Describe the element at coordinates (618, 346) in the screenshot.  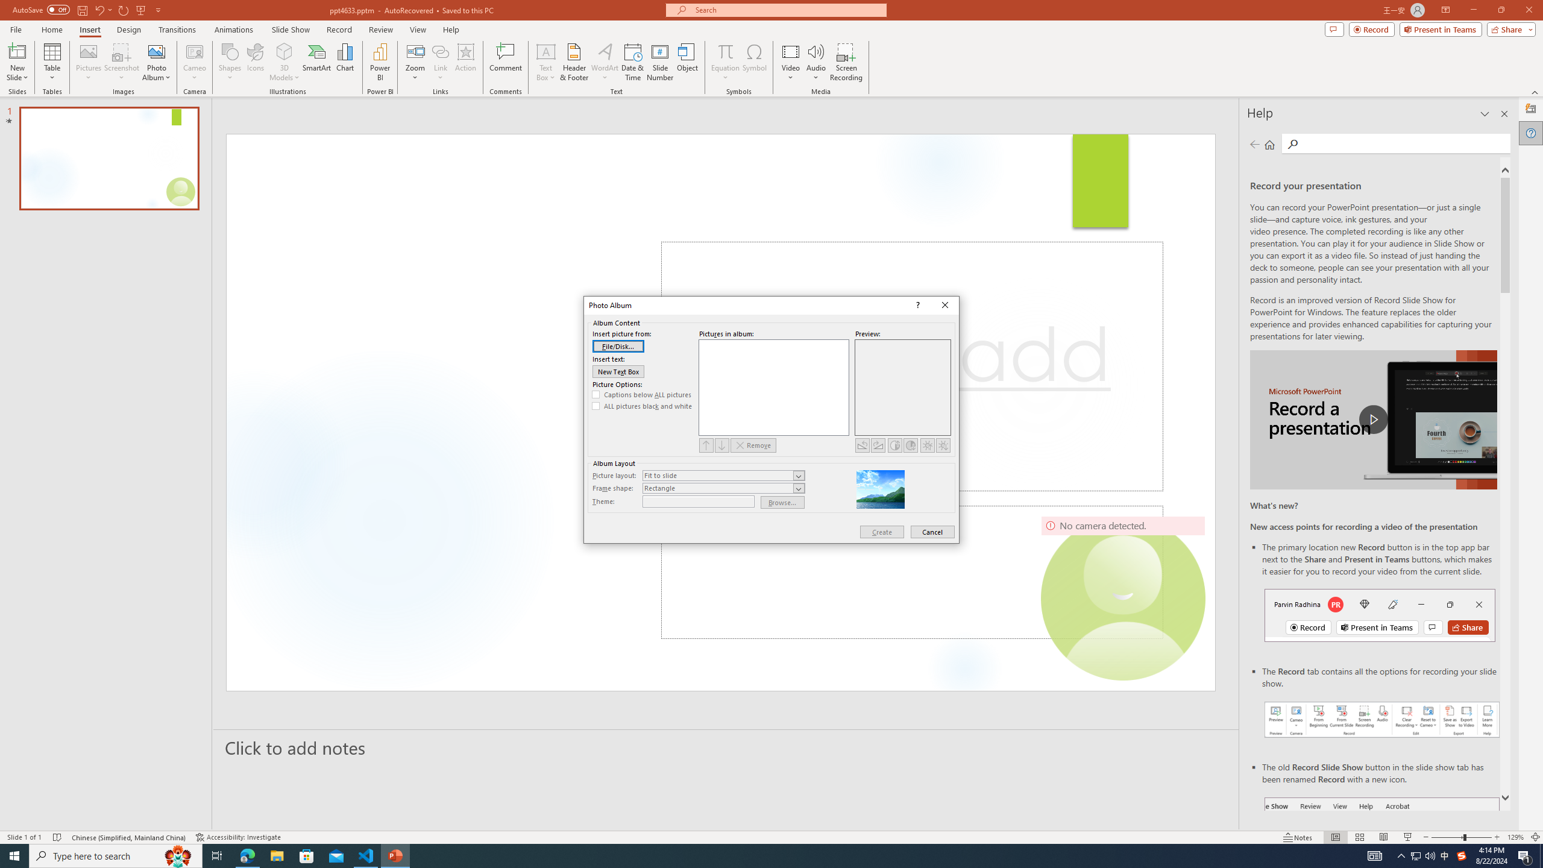
I see `File/Disk...` at that location.